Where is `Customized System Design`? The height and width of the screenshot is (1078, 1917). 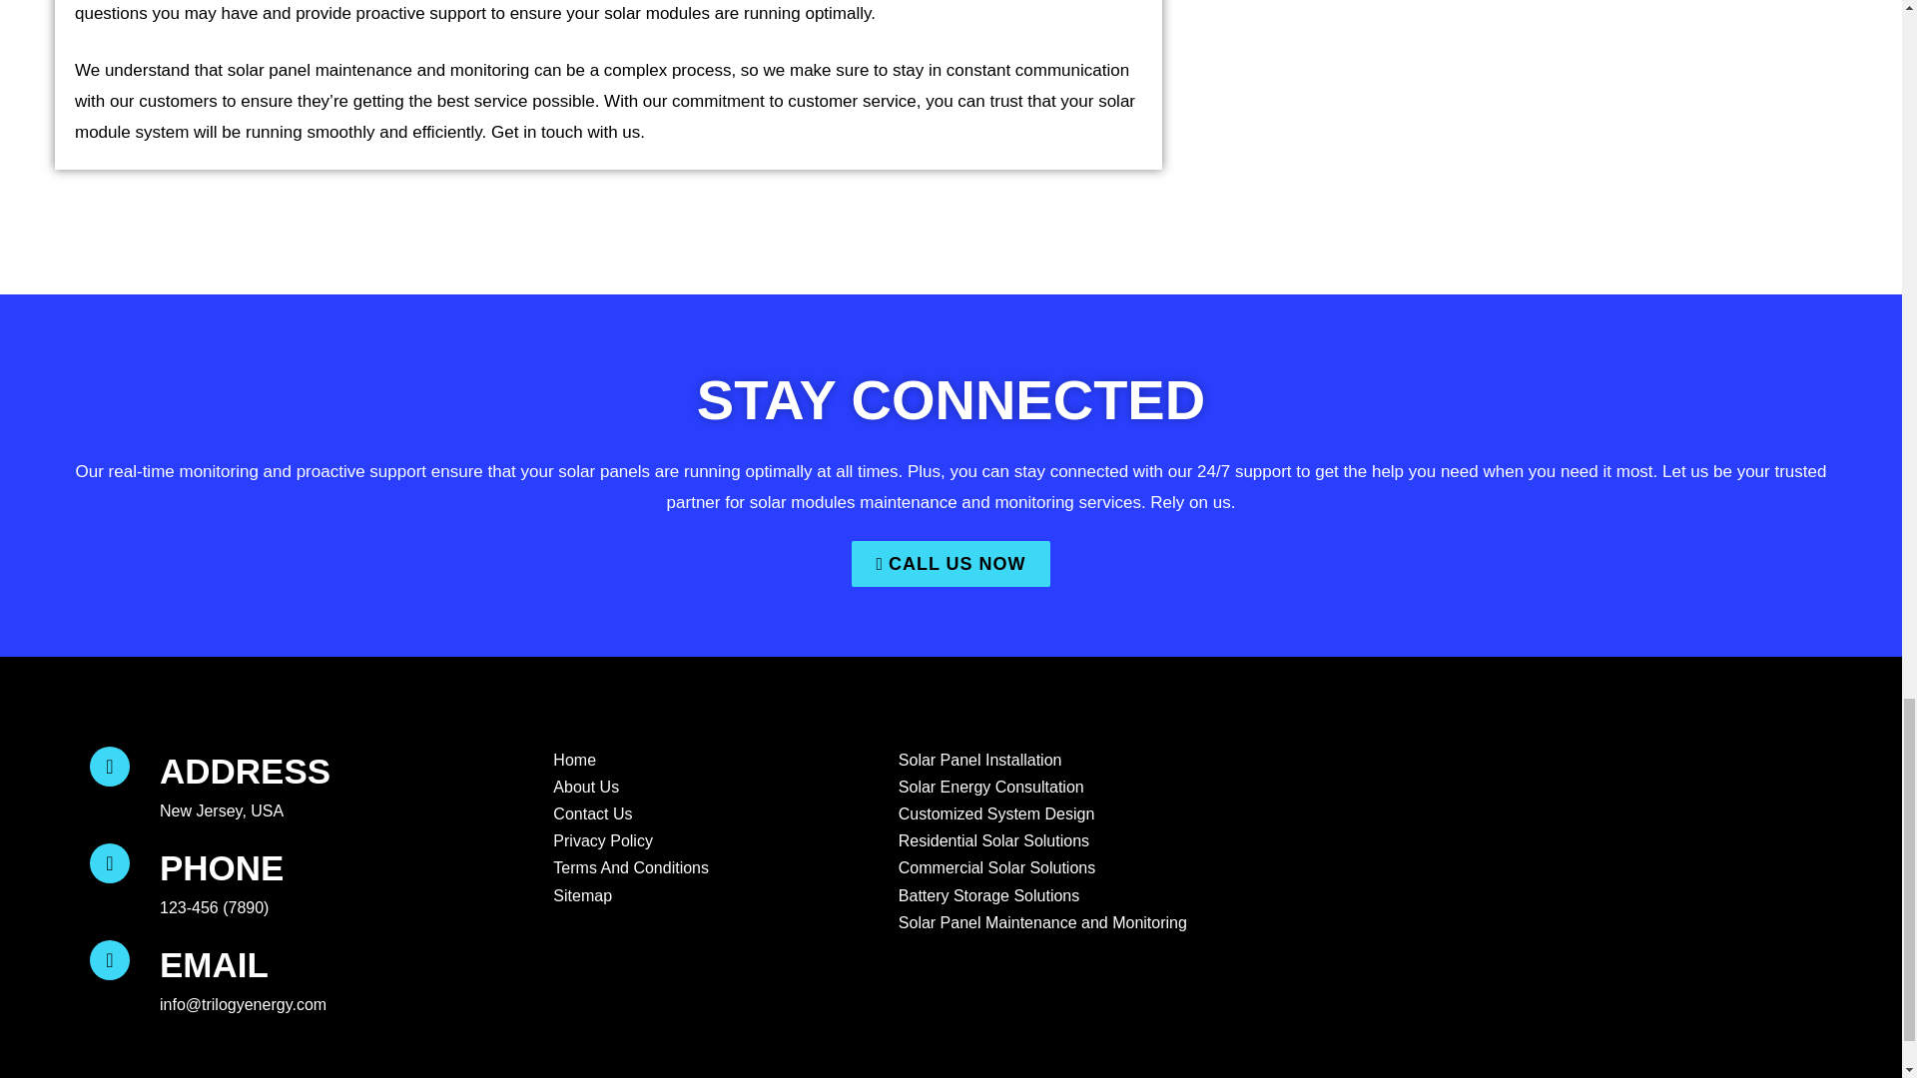
Customized System Design is located at coordinates (994, 814).